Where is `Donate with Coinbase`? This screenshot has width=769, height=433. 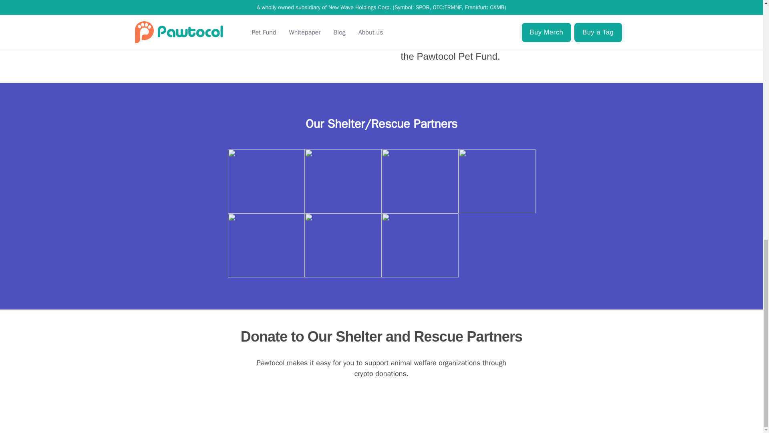 Donate with Coinbase is located at coordinates (382, 400).